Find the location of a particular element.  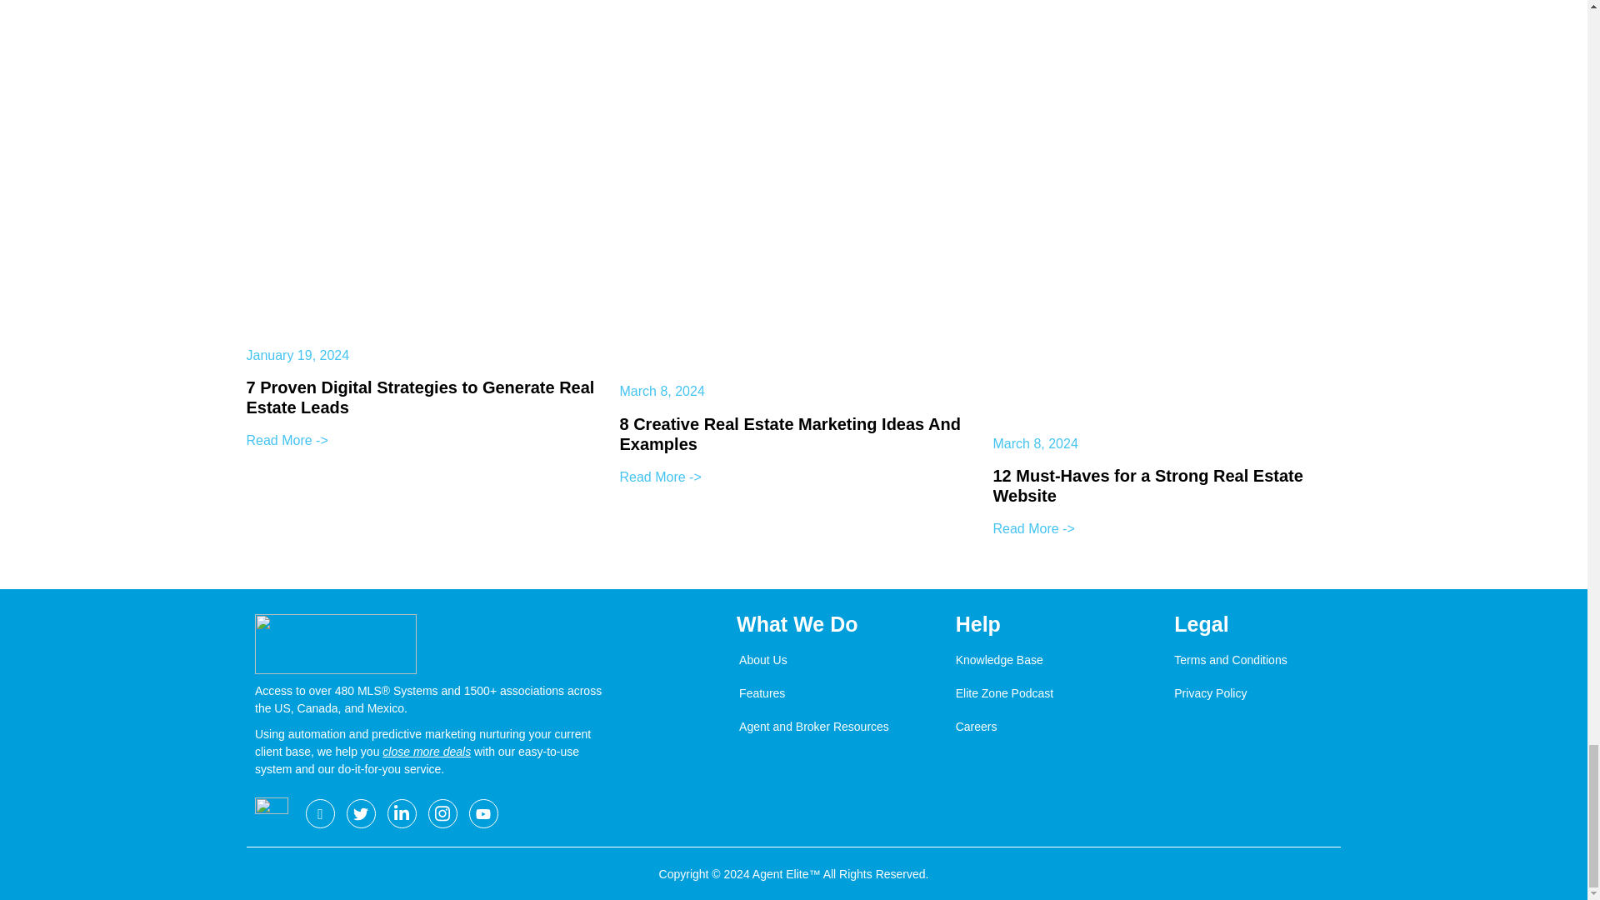

12 Must-Haves for a Strong Real Estate Website is located at coordinates (1148, 485).